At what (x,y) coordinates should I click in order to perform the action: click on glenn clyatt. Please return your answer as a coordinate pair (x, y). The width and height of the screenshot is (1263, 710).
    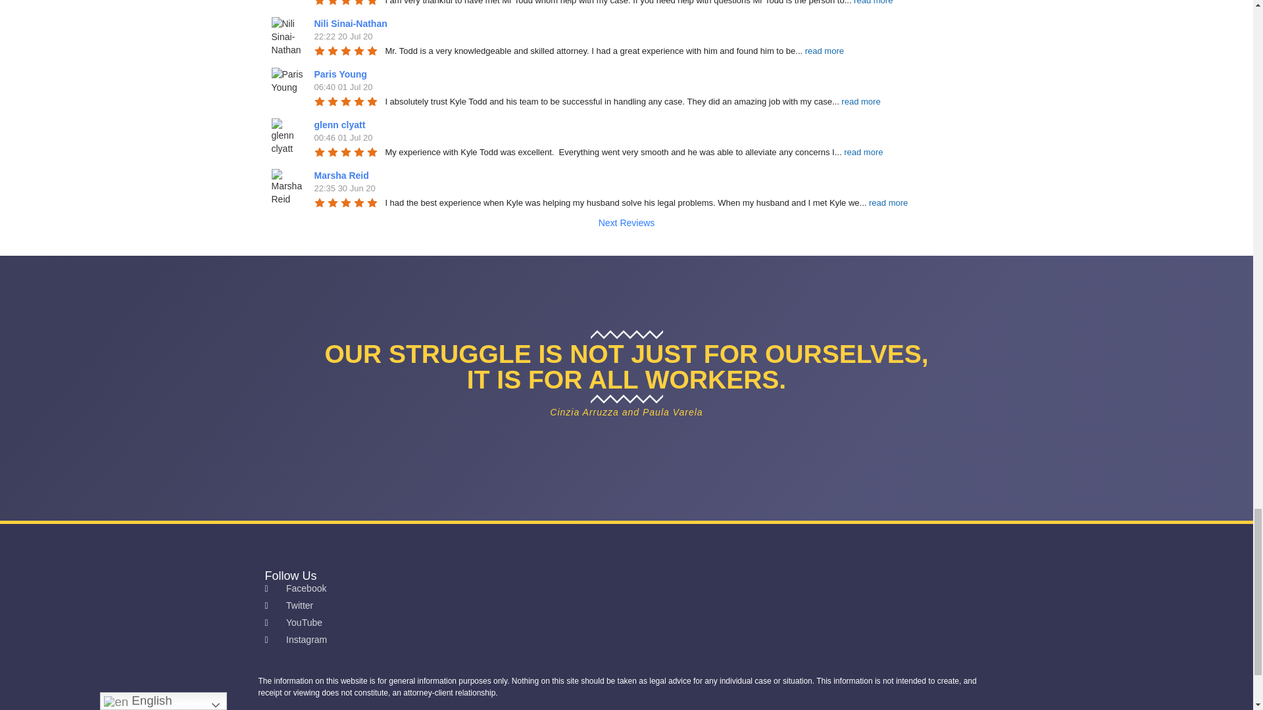
    Looking at the image, I should click on (287, 135).